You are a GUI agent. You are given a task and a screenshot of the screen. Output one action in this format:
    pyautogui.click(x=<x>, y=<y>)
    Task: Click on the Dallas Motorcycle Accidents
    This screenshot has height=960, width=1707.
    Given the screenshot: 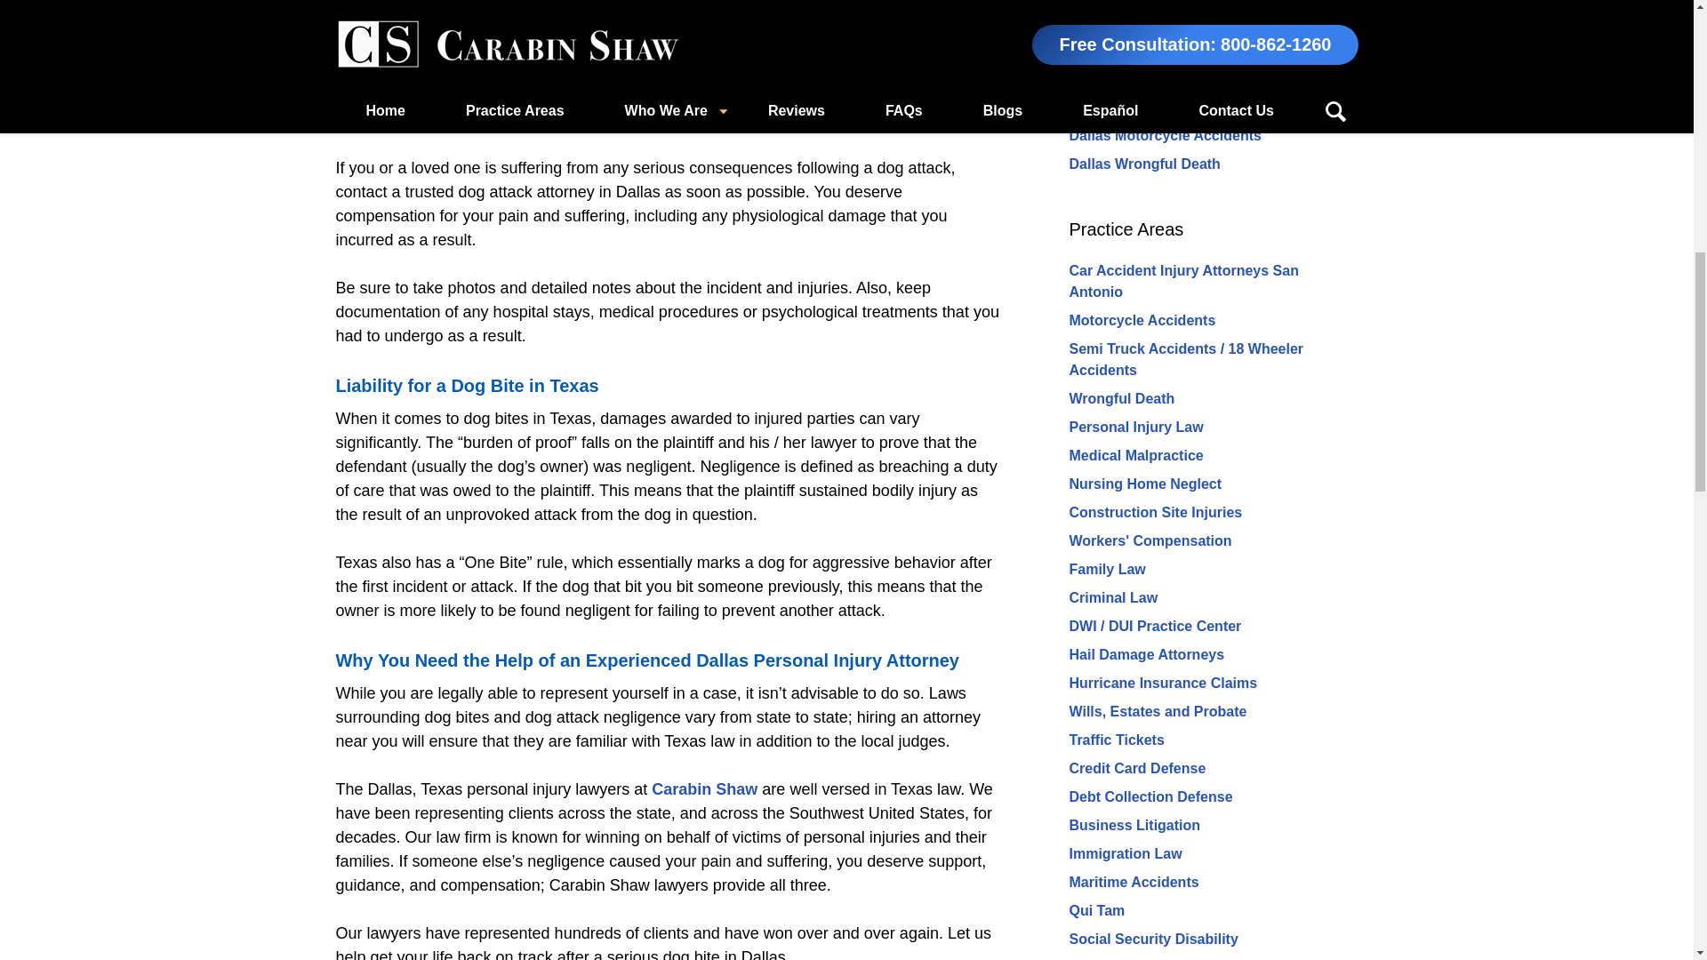 What is the action you would take?
    pyautogui.click(x=1165, y=135)
    